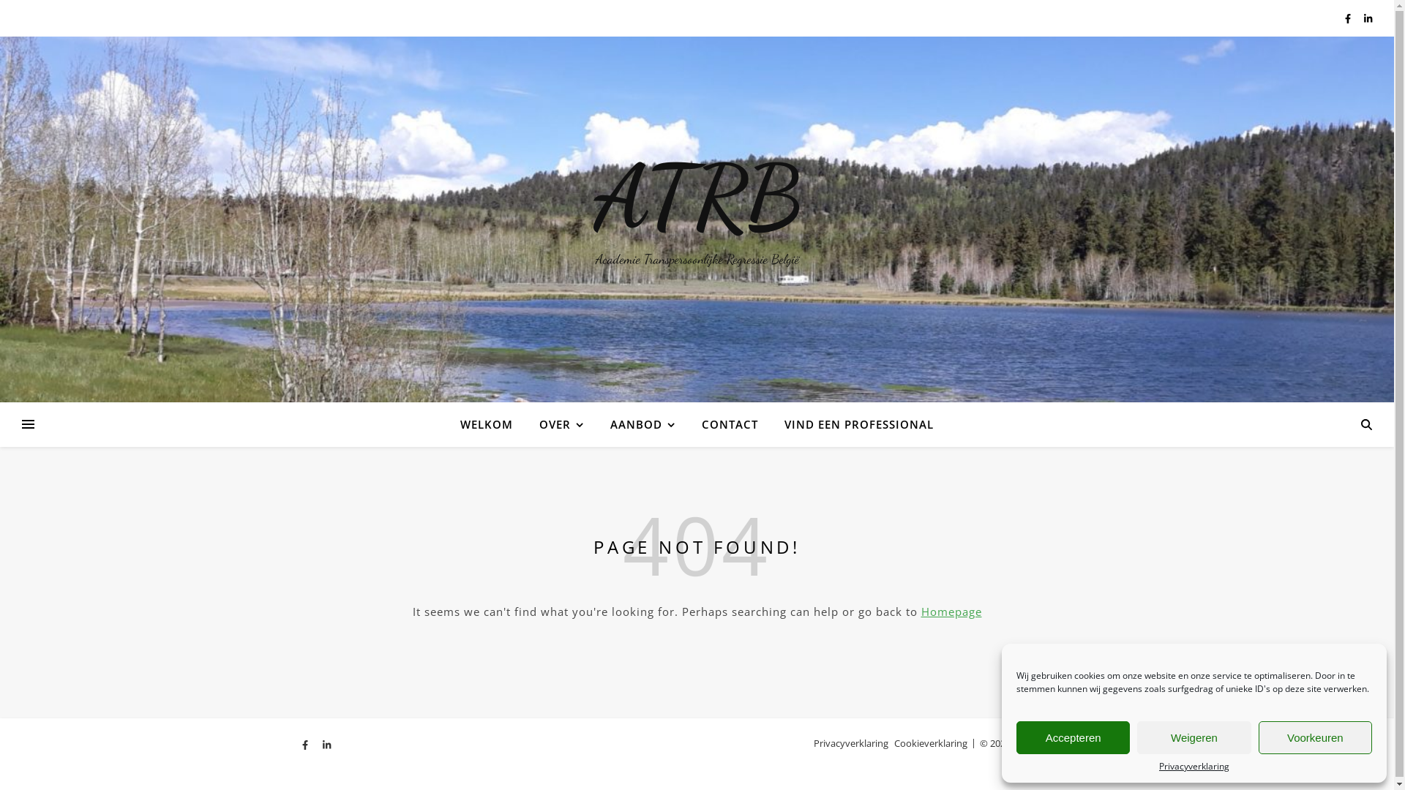  Describe the element at coordinates (851, 743) in the screenshot. I see `Privacyverklaring` at that location.